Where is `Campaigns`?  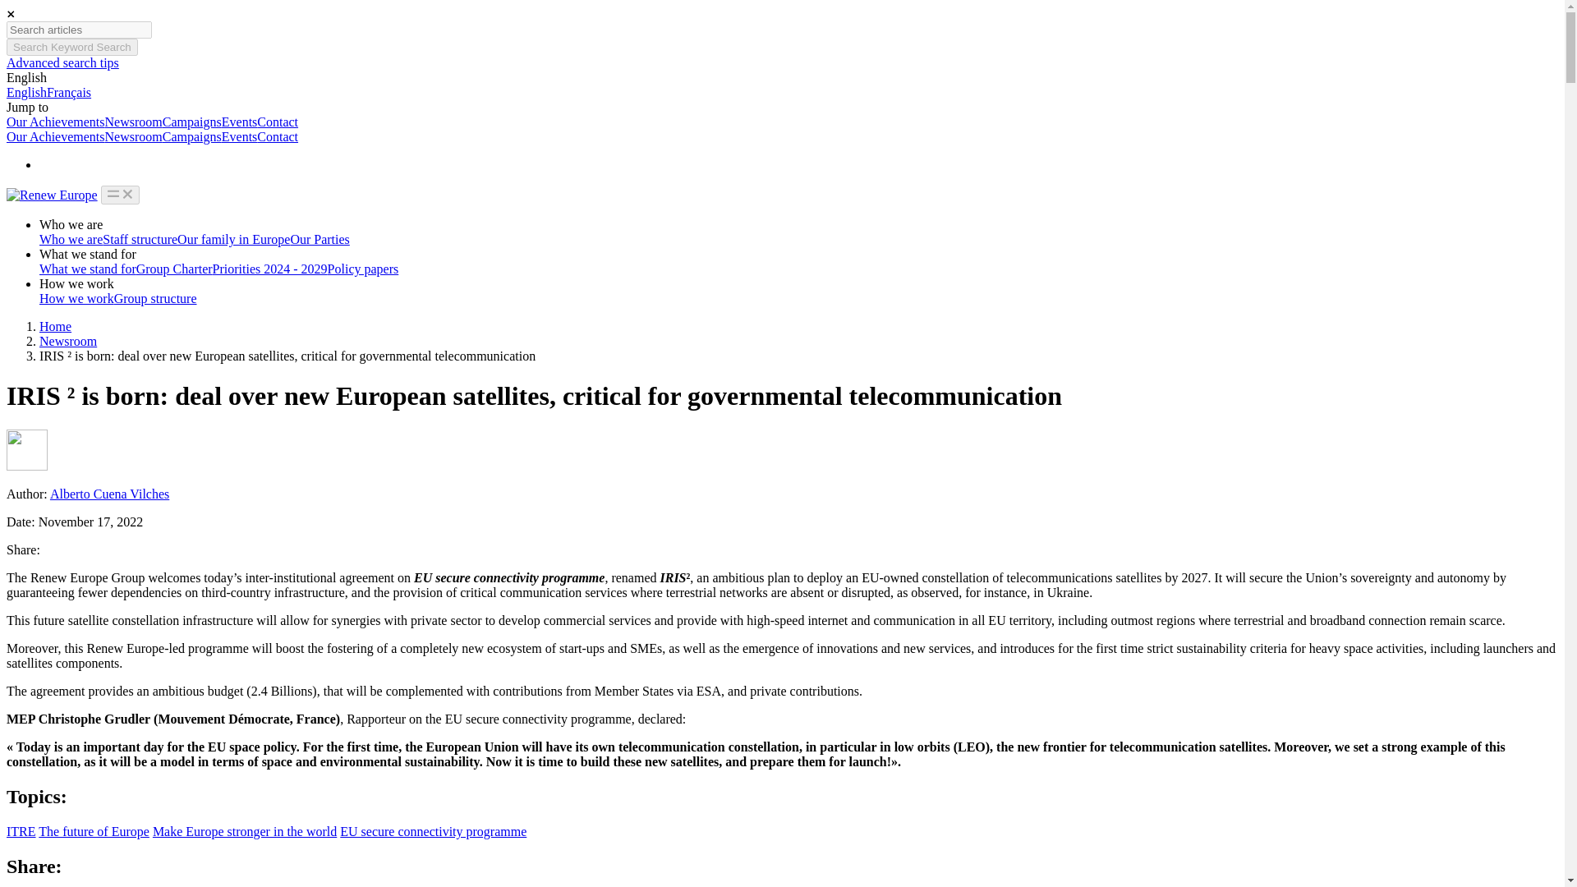 Campaigns is located at coordinates (192, 122).